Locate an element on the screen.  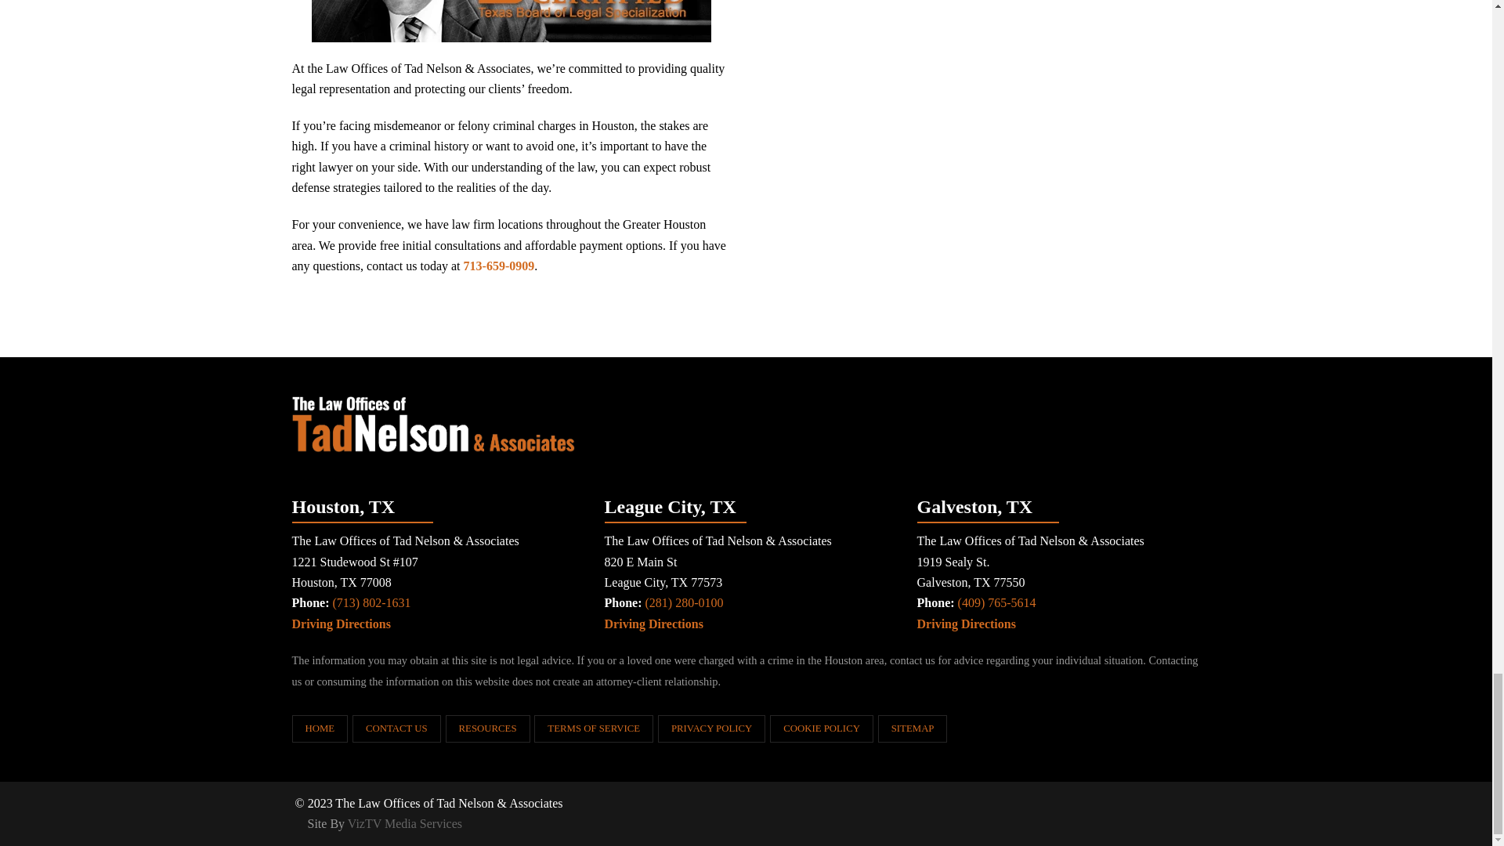
Houston criminal defense lawyer Tad Nelson is located at coordinates (511, 21).